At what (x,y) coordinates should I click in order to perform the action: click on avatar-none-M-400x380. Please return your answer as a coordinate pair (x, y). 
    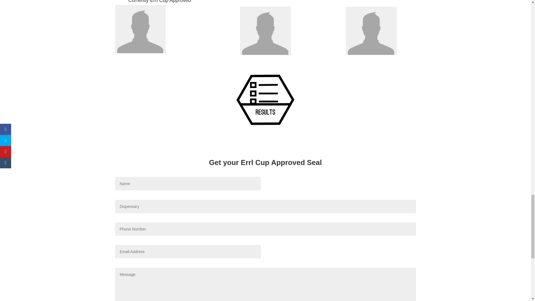
    Looking at the image, I should click on (140, 52).